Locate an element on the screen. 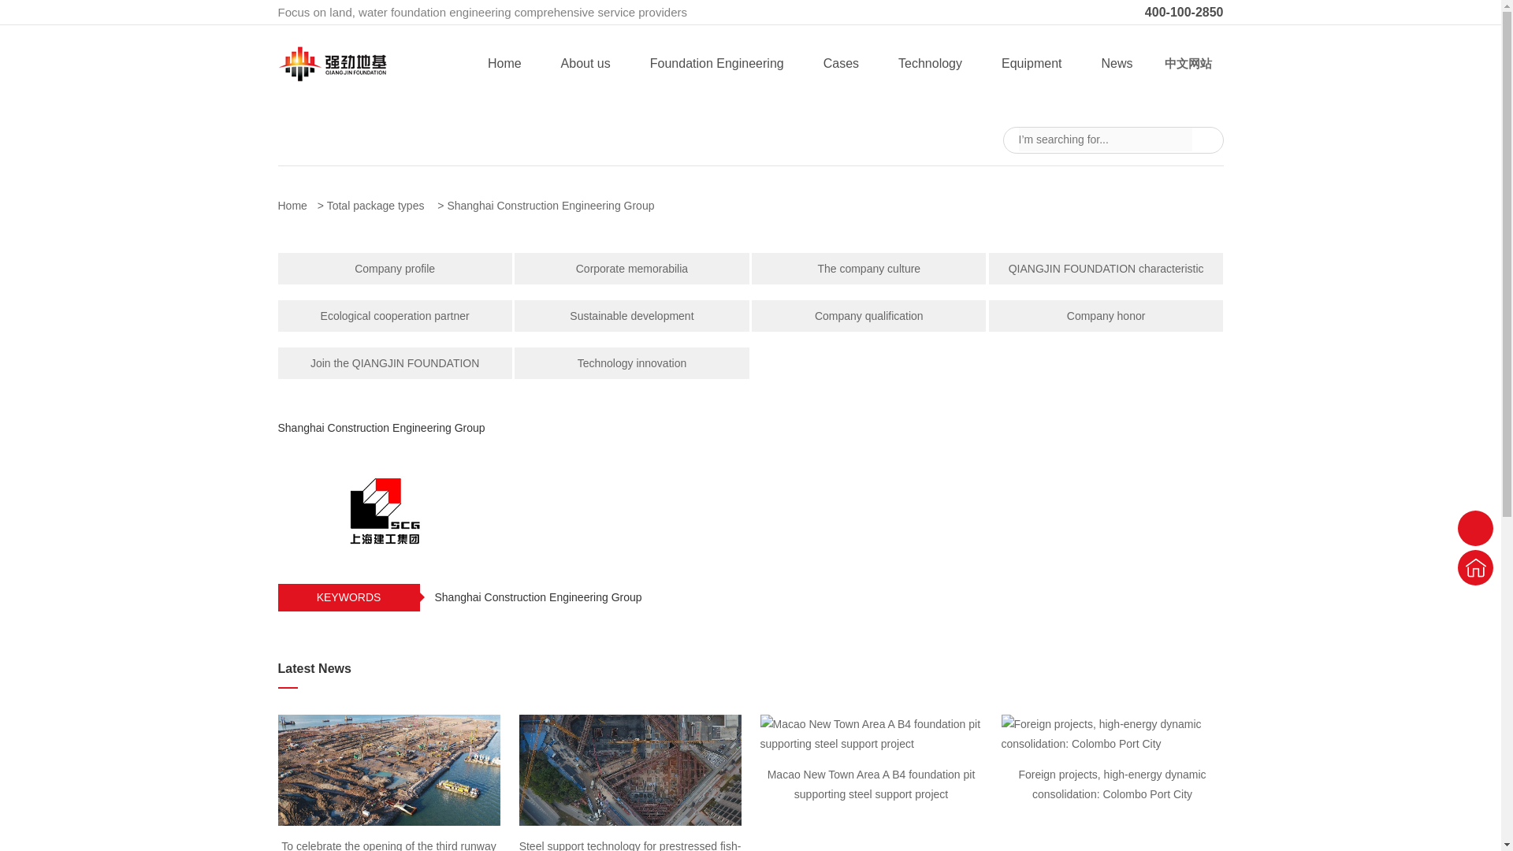  Company profile is located at coordinates (394, 268).